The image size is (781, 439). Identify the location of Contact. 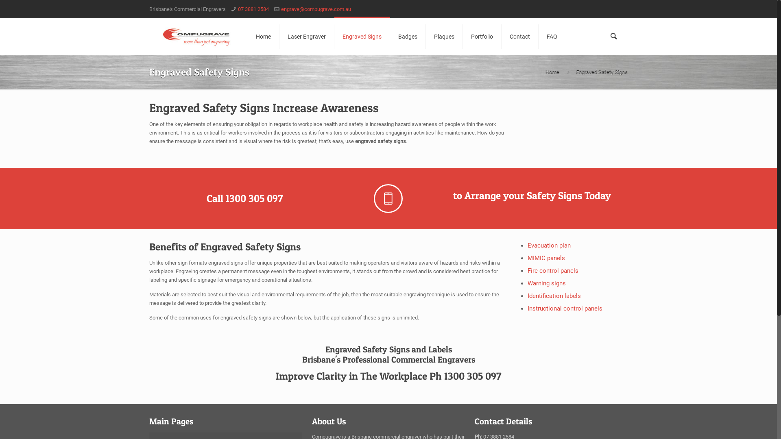
(520, 37).